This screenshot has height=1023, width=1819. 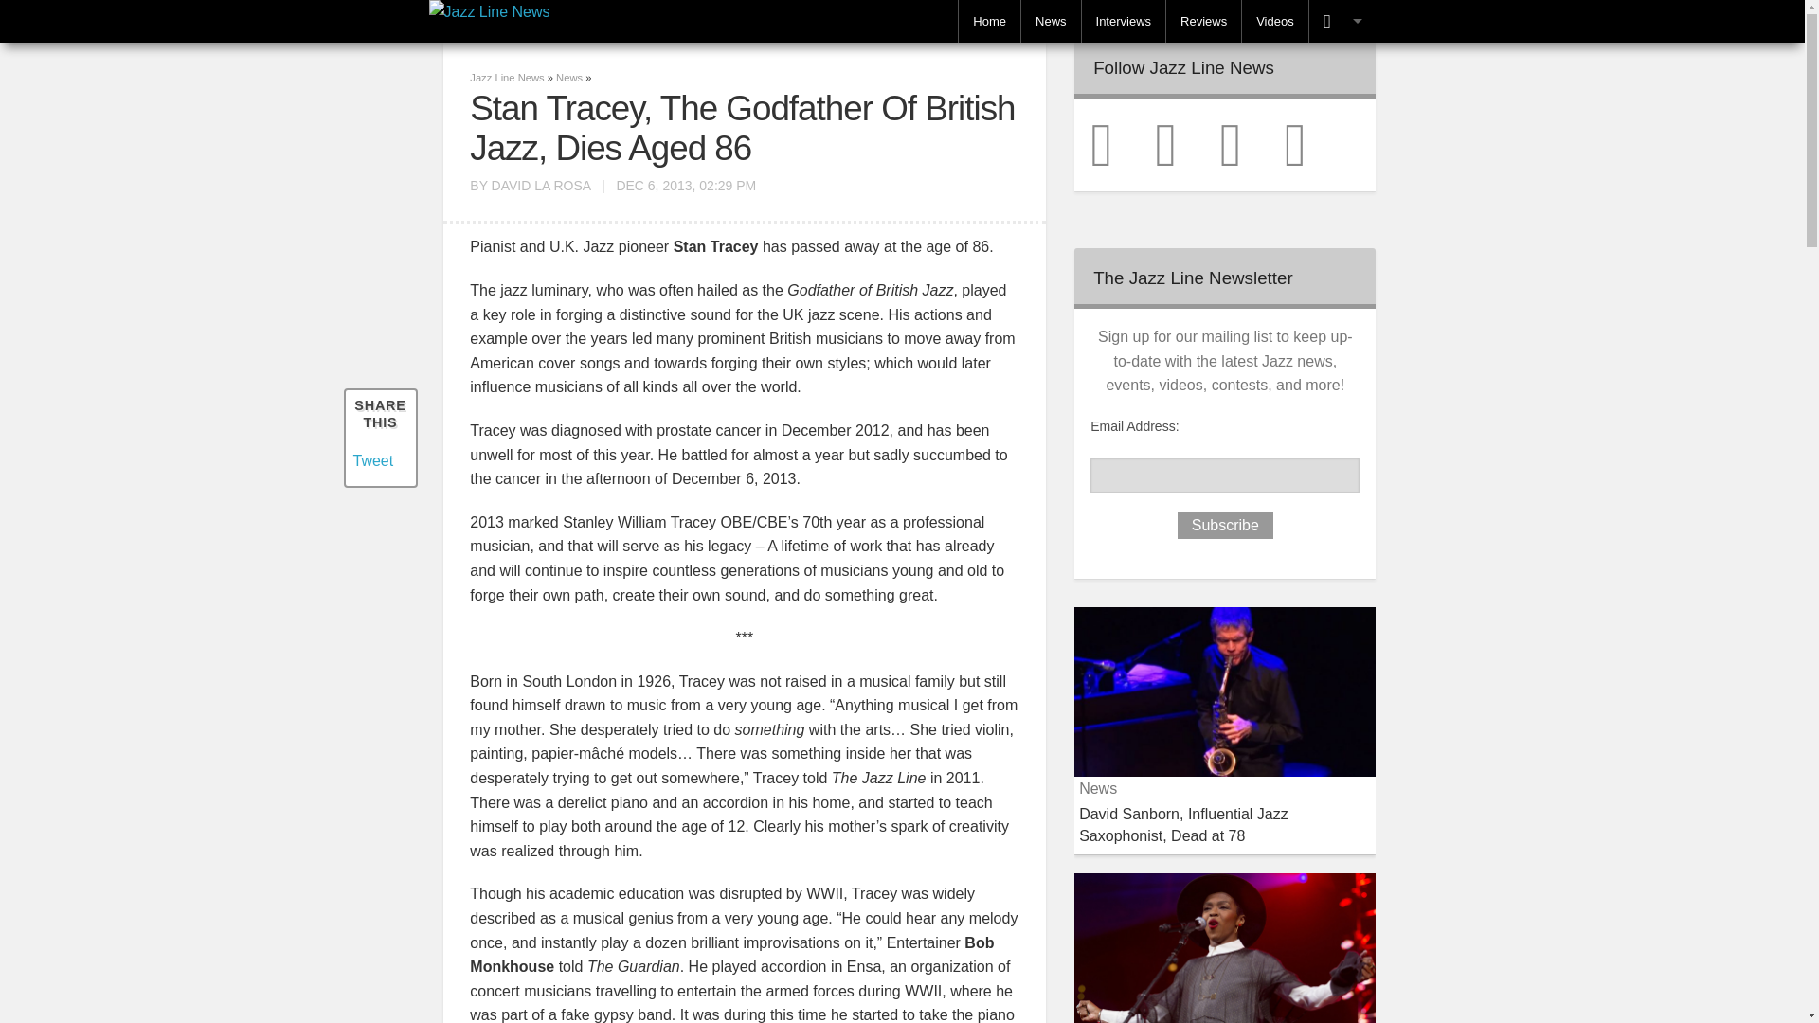 I want to click on Search..., so click(x=1428, y=86).